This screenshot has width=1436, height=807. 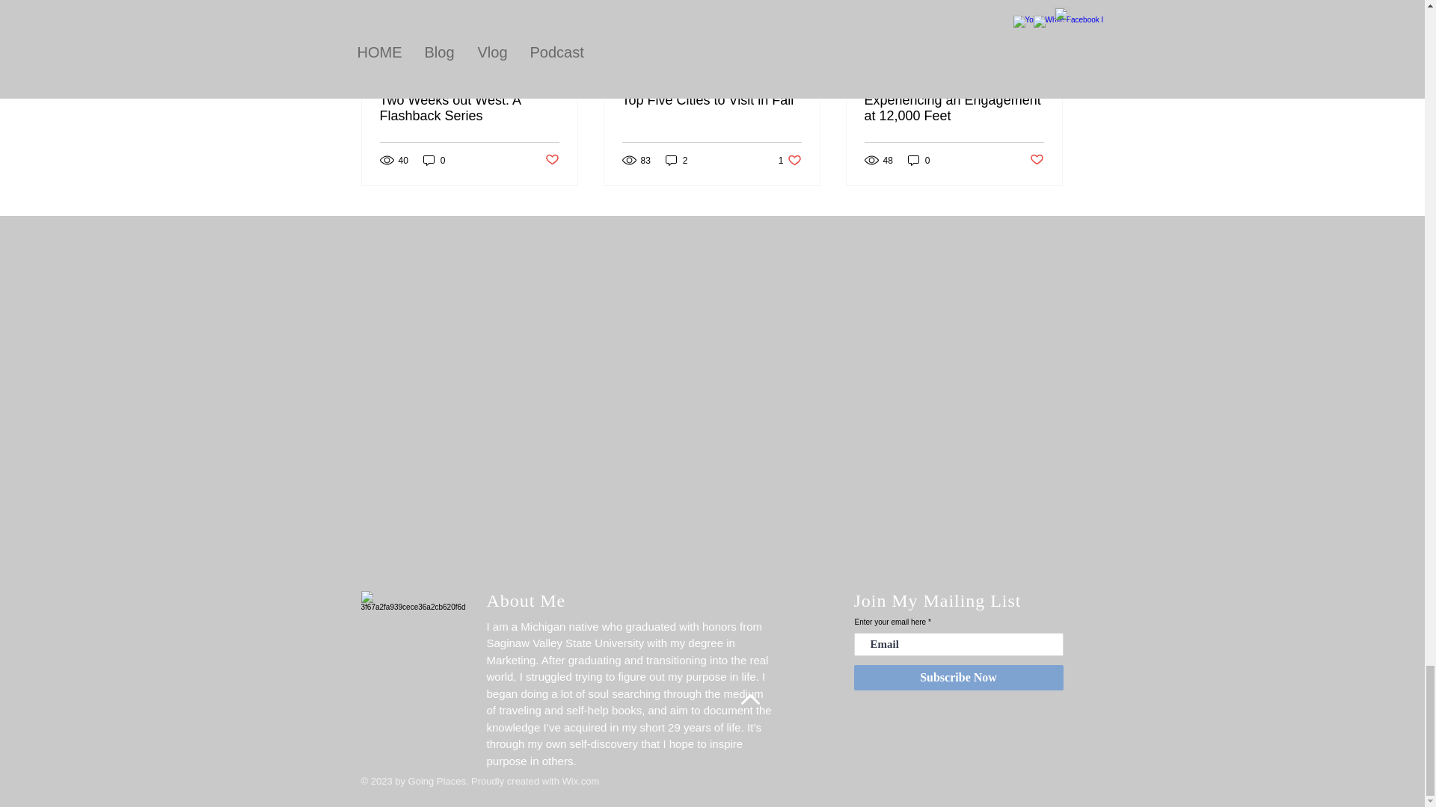 I want to click on Top Five Cities to Visit in Fall, so click(x=790, y=160).